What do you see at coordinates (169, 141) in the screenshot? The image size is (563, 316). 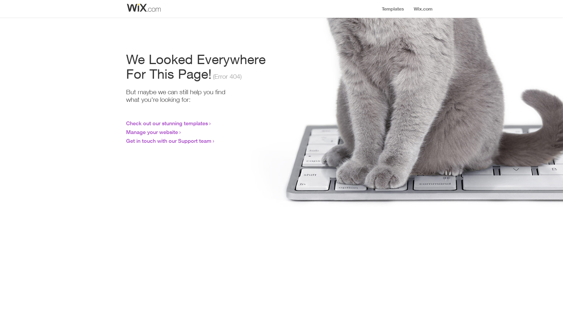 I see `Get in touch with our Support team` at bounding box center [169, 141].